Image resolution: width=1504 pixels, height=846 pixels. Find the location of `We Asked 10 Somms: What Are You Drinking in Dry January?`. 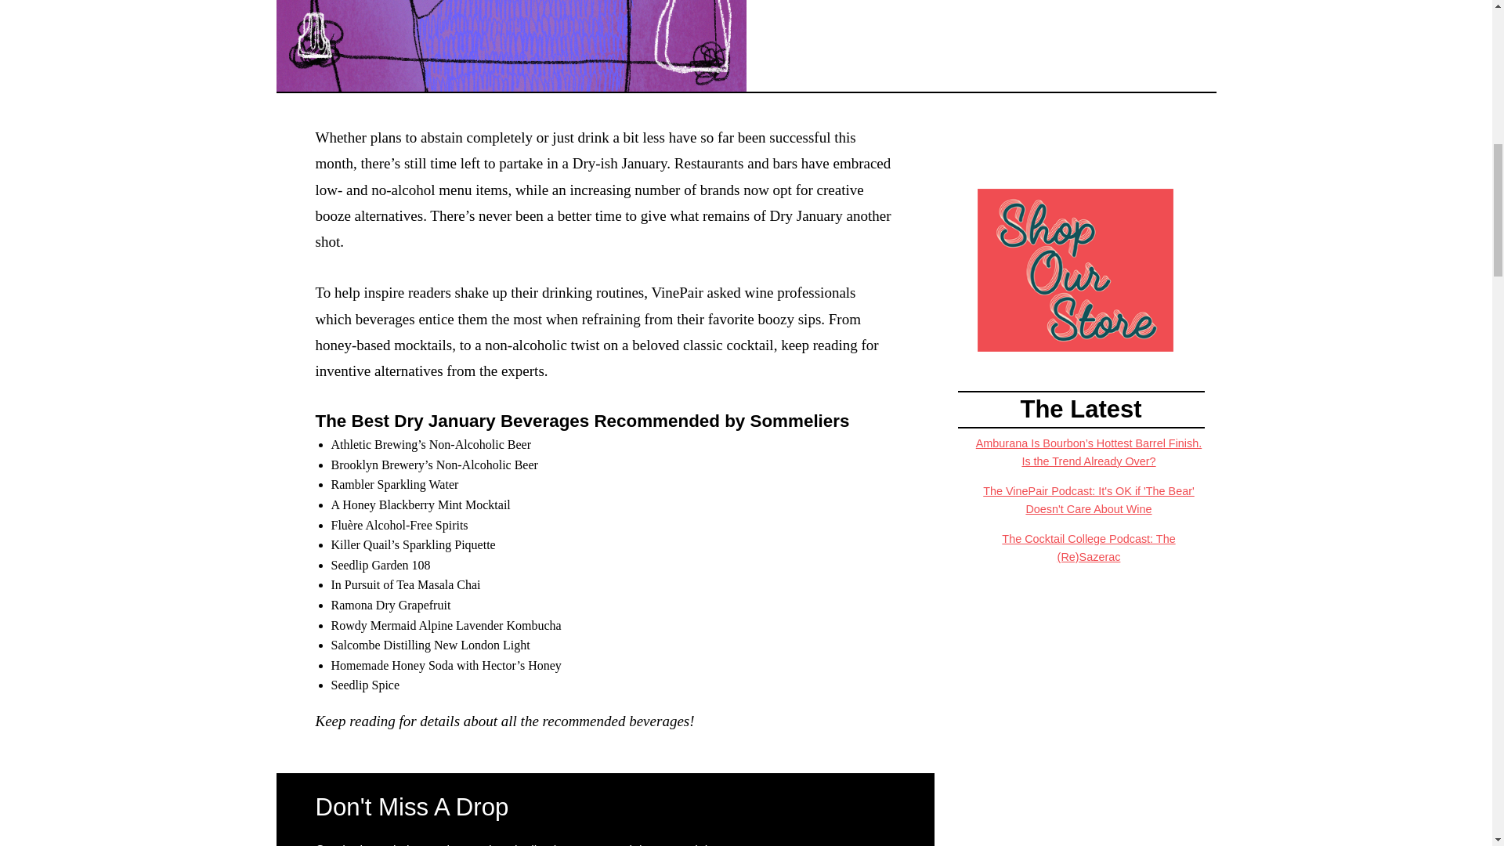

We Asked 10 Somms: What Are You Drinking in Dry January? is located at coordinates (511, 45).